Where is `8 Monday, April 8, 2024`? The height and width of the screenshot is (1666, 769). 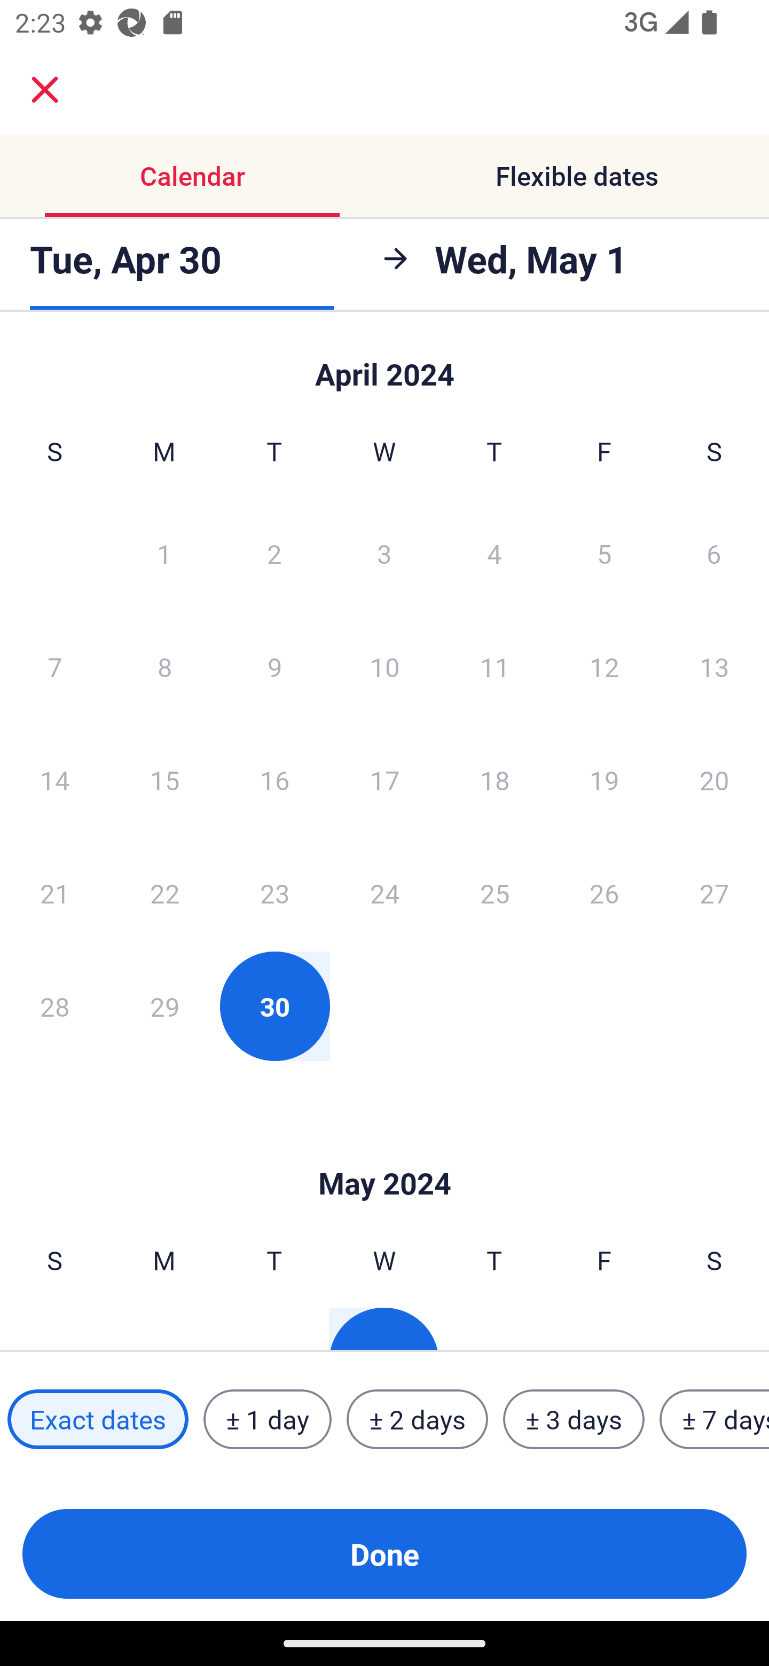 8 Monday, April 8, 2024 is located at coordinates (164, 666).